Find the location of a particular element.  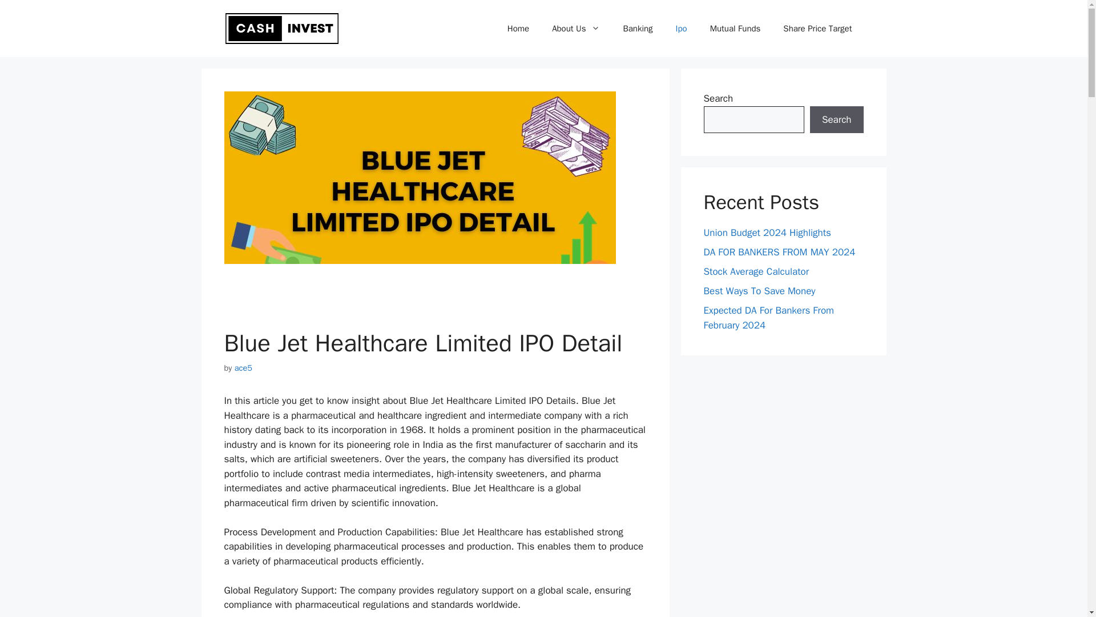

Home is located at coordinates (518, 29).